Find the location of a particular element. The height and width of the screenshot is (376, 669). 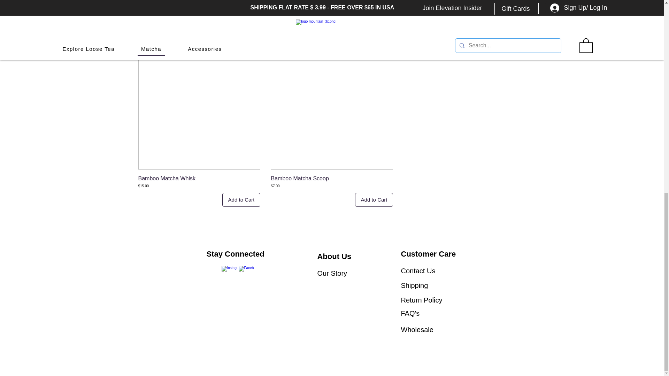

Add to Cart is located at coordinates (374, 33).